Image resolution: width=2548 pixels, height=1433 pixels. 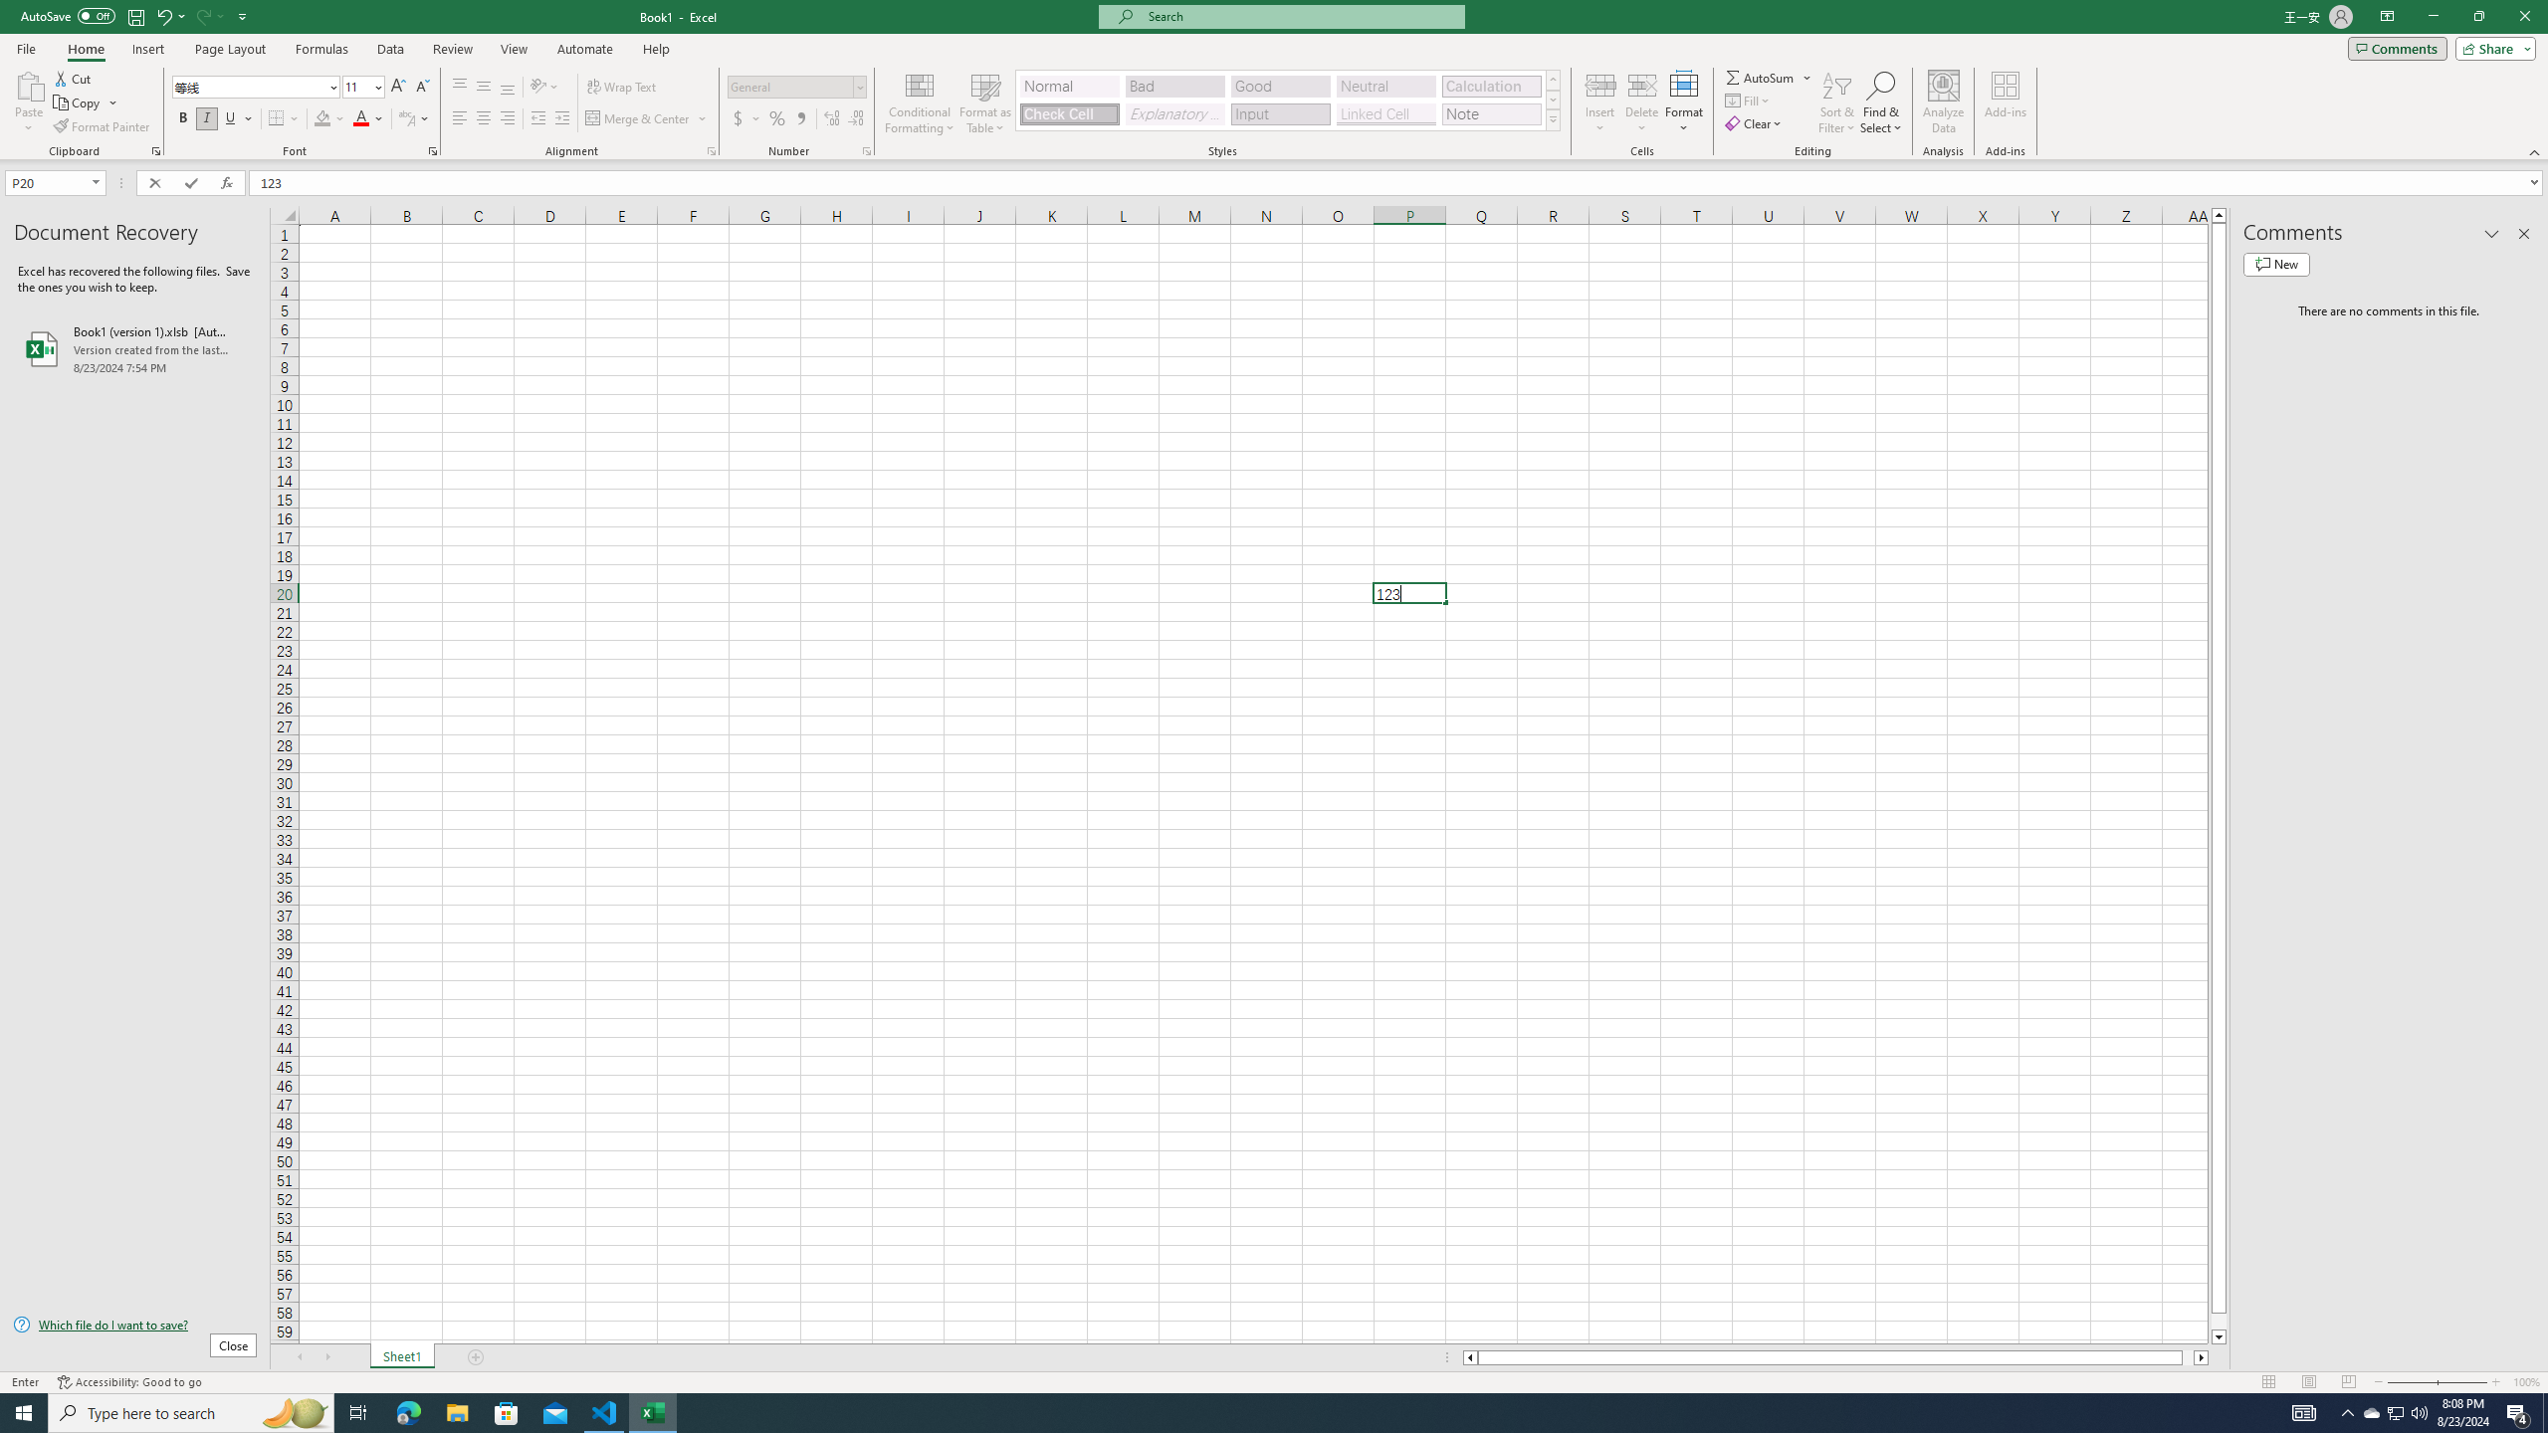 I want to click on Sort & Filter, so click(x=1837, y=102).